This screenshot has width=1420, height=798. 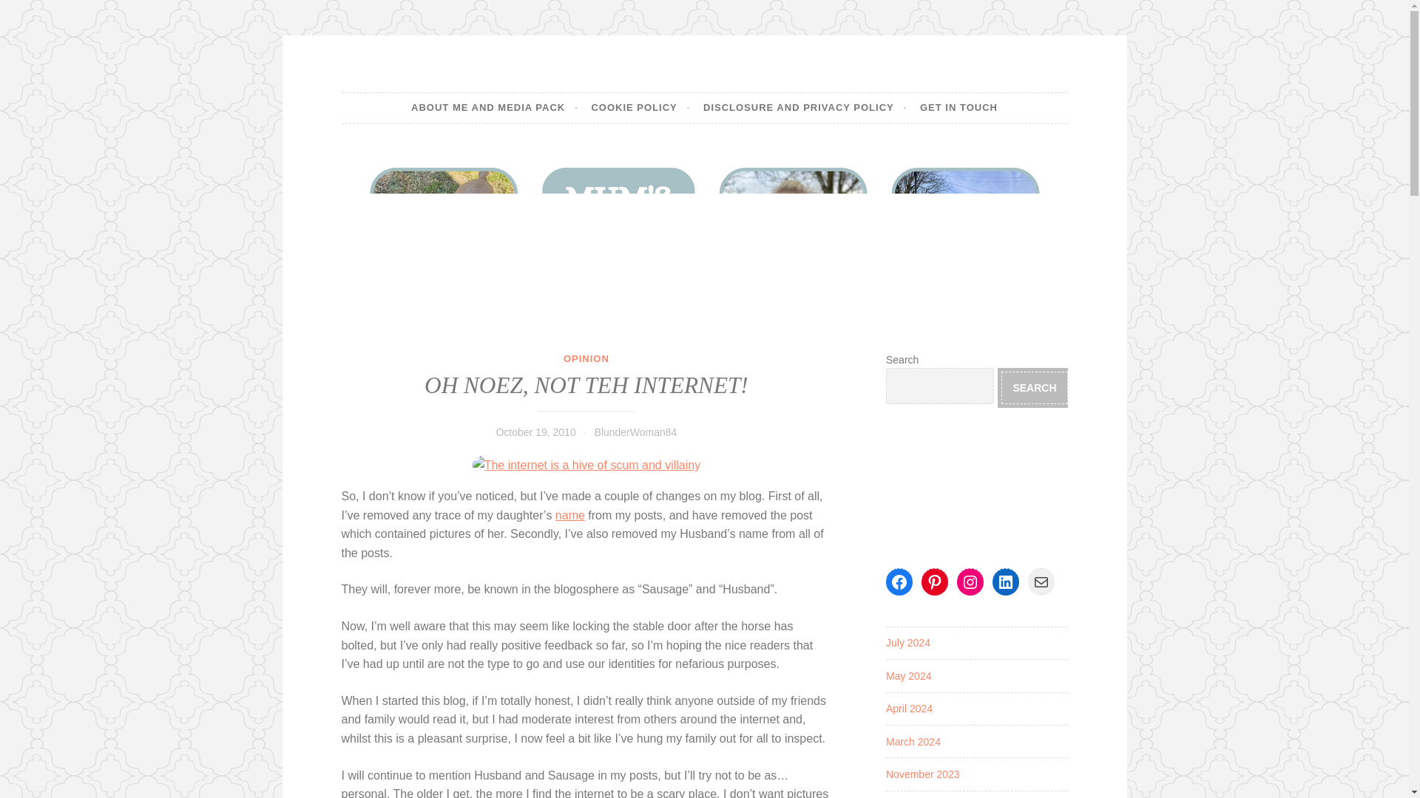 I want to click on COOKIE POLICY, so click(x=640, y=108).